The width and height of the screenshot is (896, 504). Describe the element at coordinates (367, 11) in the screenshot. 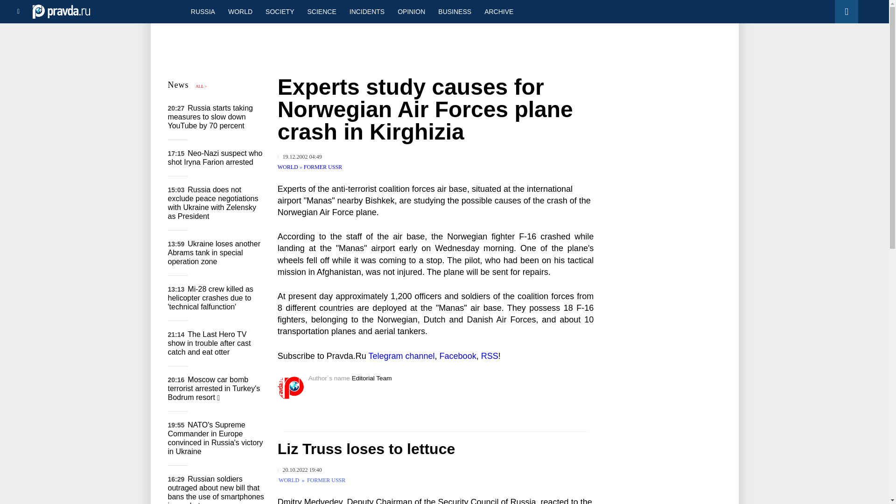

I see `INCIDENTS` at that location.